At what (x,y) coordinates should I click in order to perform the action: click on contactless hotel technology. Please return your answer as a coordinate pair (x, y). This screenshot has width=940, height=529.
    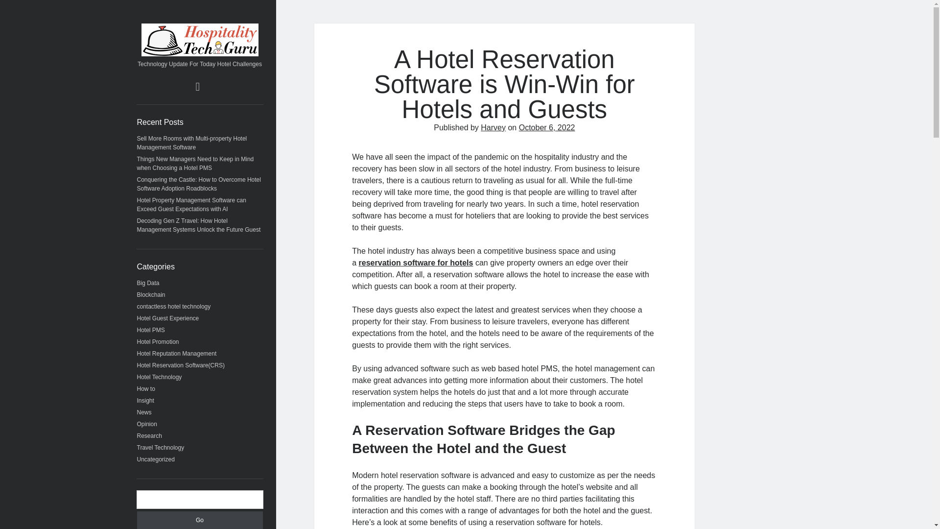
    Looking at the image, I should click on (174, 306).